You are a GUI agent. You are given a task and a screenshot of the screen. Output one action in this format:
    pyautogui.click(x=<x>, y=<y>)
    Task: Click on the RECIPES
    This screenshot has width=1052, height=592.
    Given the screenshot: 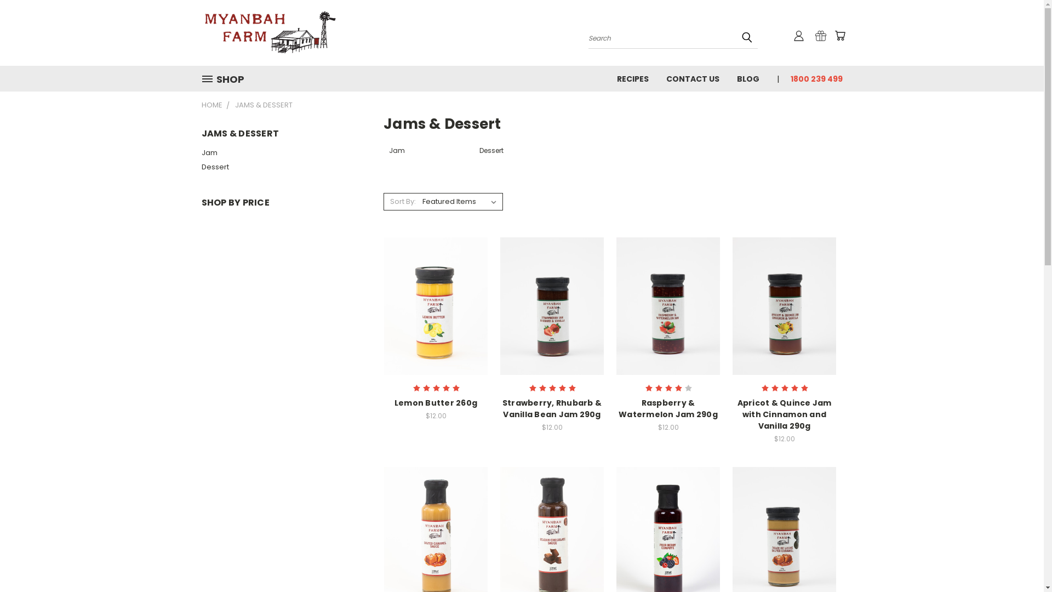 What is the action you would take?
    pyautogui.click(x=633, y=78)
    